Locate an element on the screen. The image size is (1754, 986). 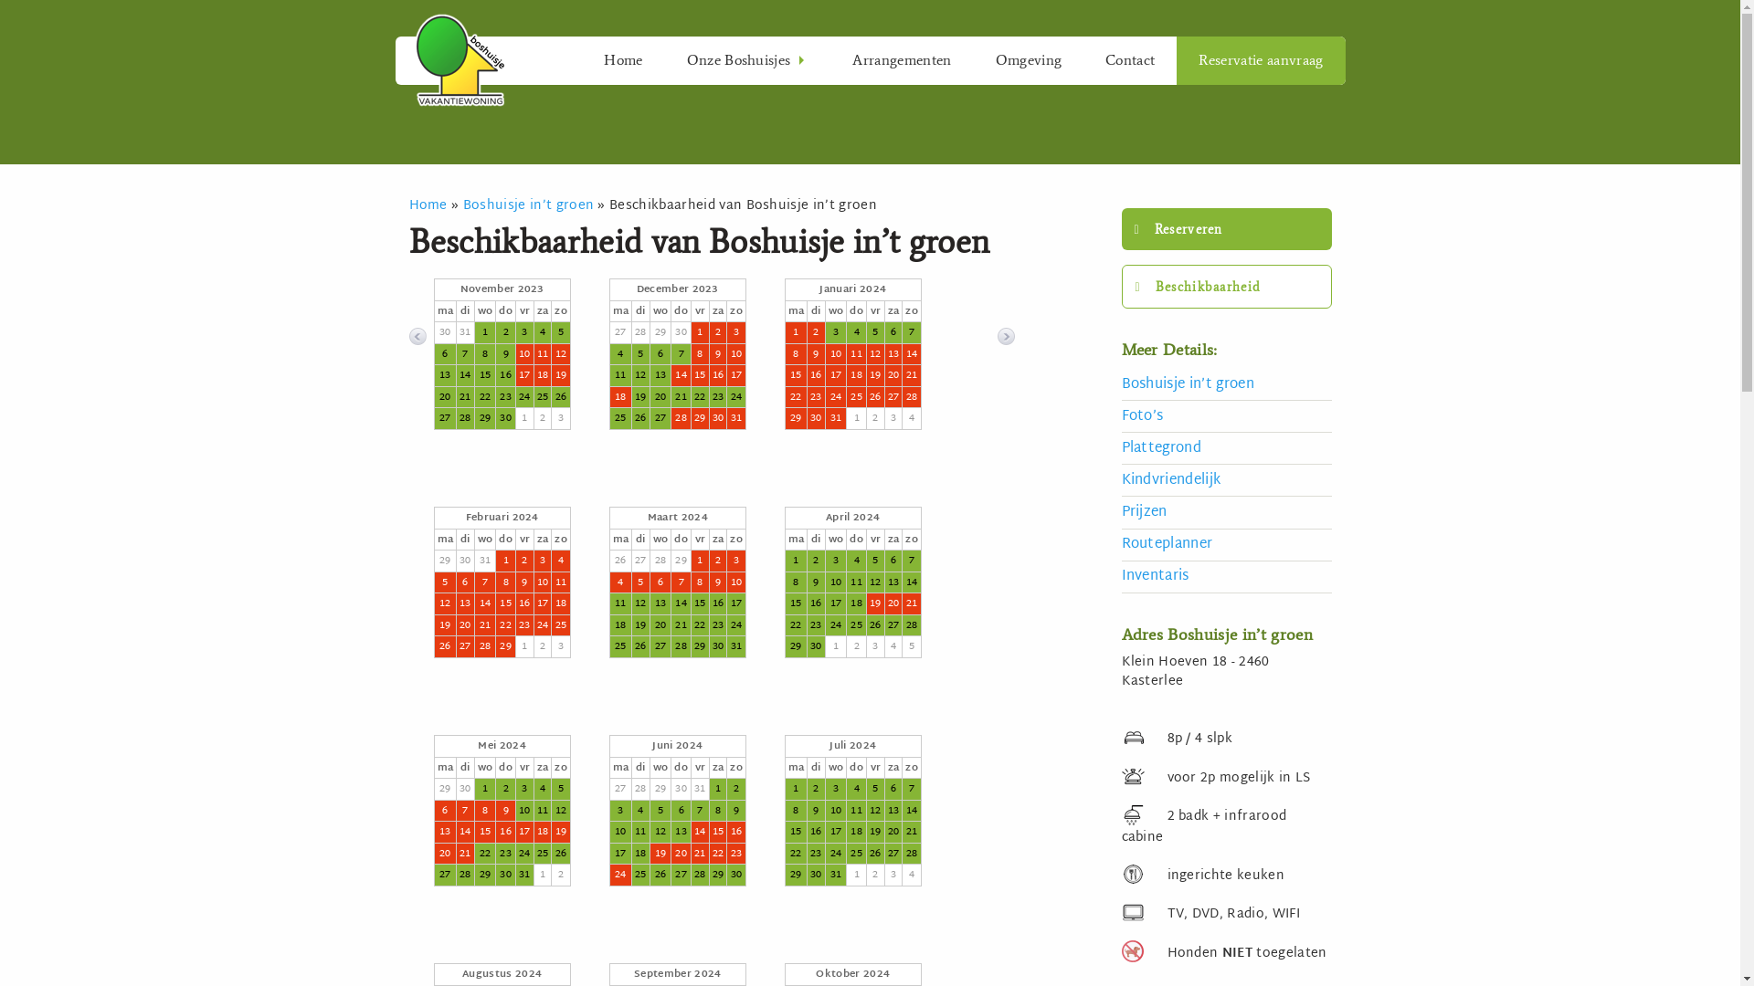
Plattegrond is located at coordinates (1227, 448).